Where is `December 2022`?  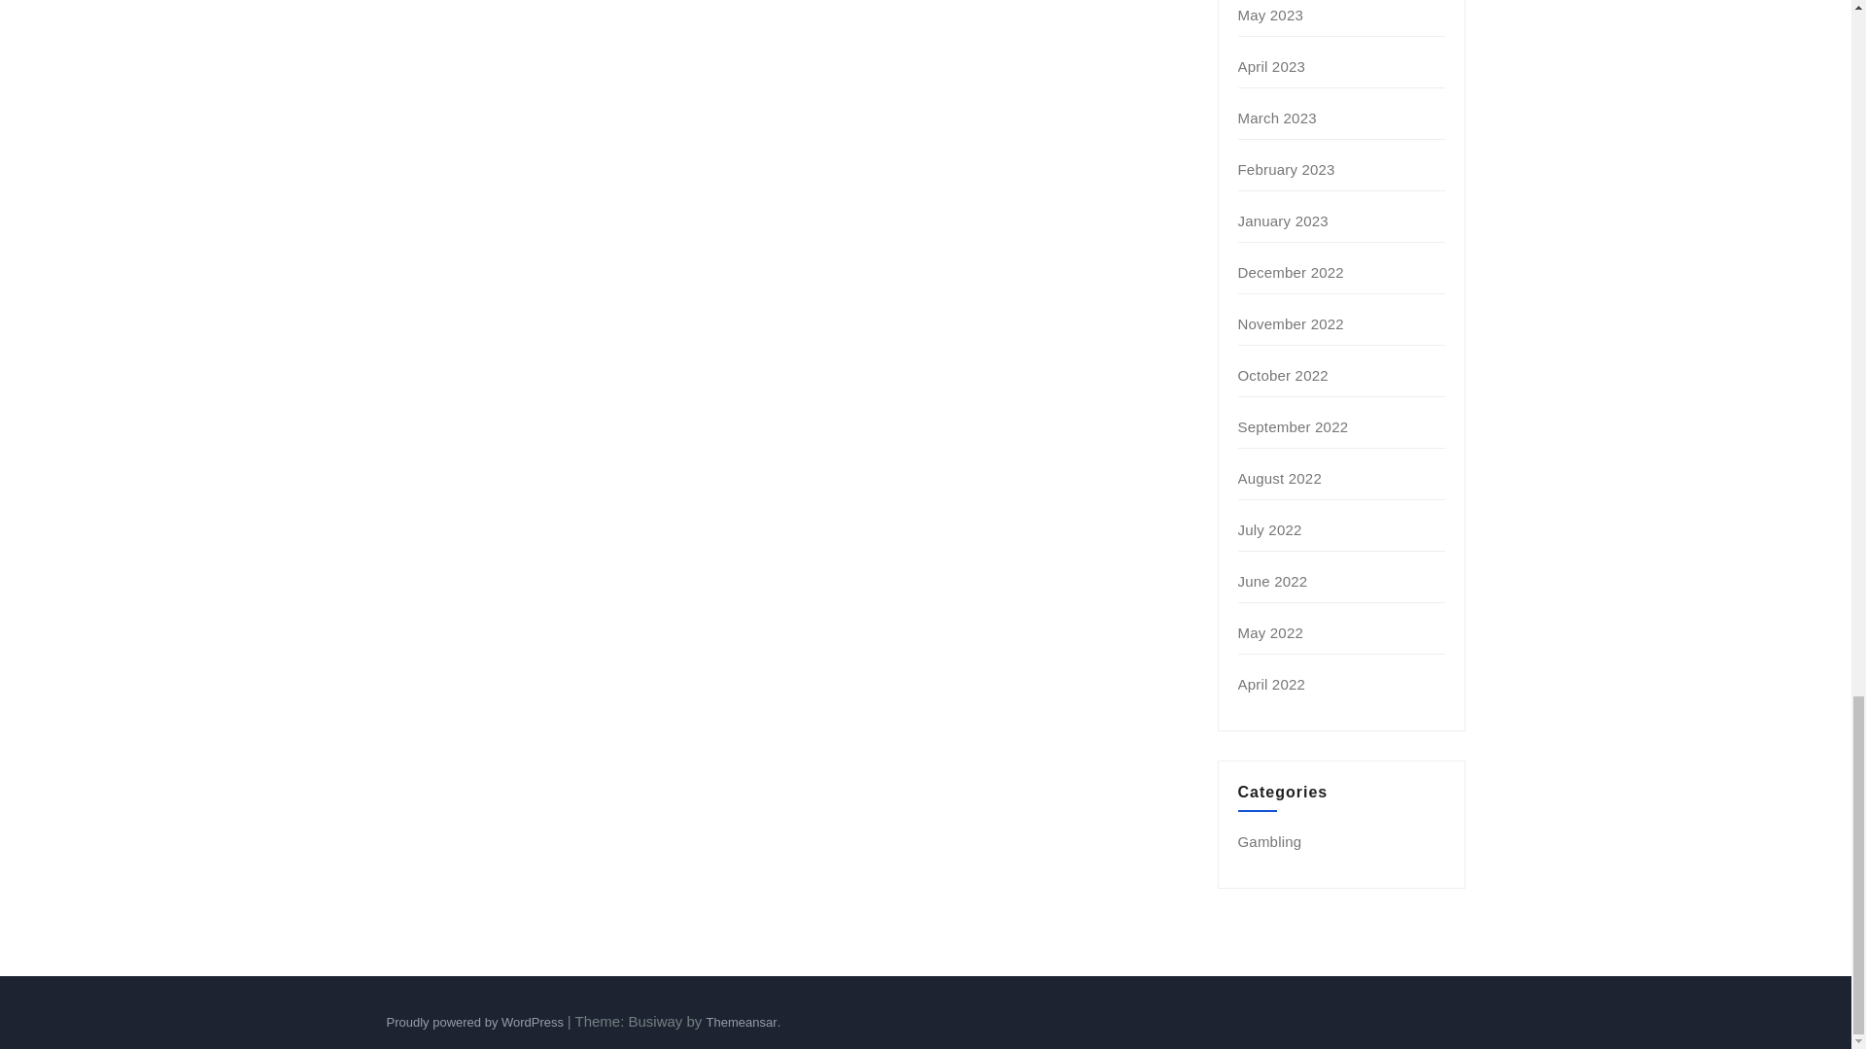
December 2022 is located at coordinates (1291, 272).